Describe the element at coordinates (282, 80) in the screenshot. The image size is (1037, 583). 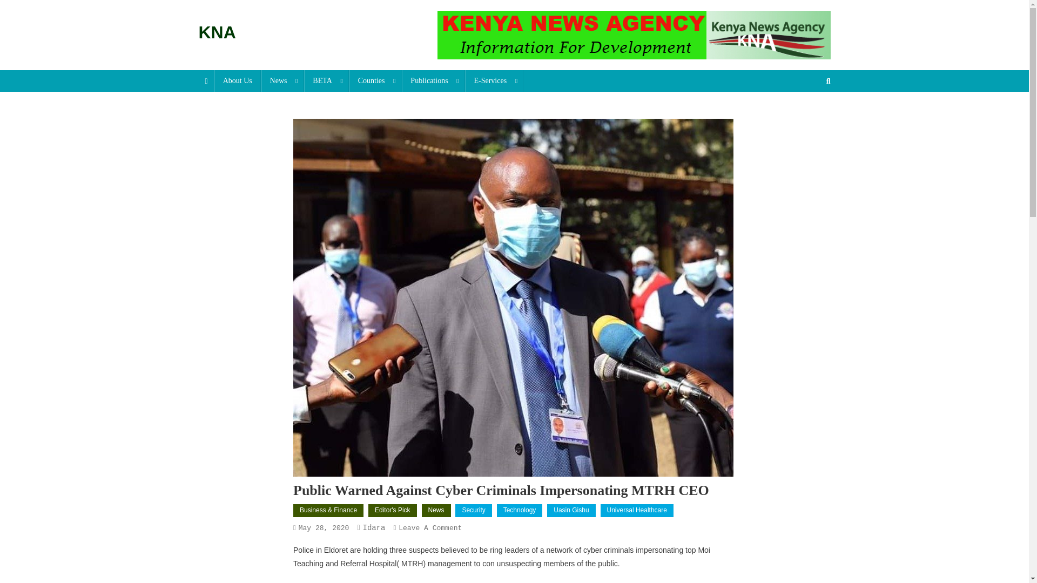
I see `News` at that location.